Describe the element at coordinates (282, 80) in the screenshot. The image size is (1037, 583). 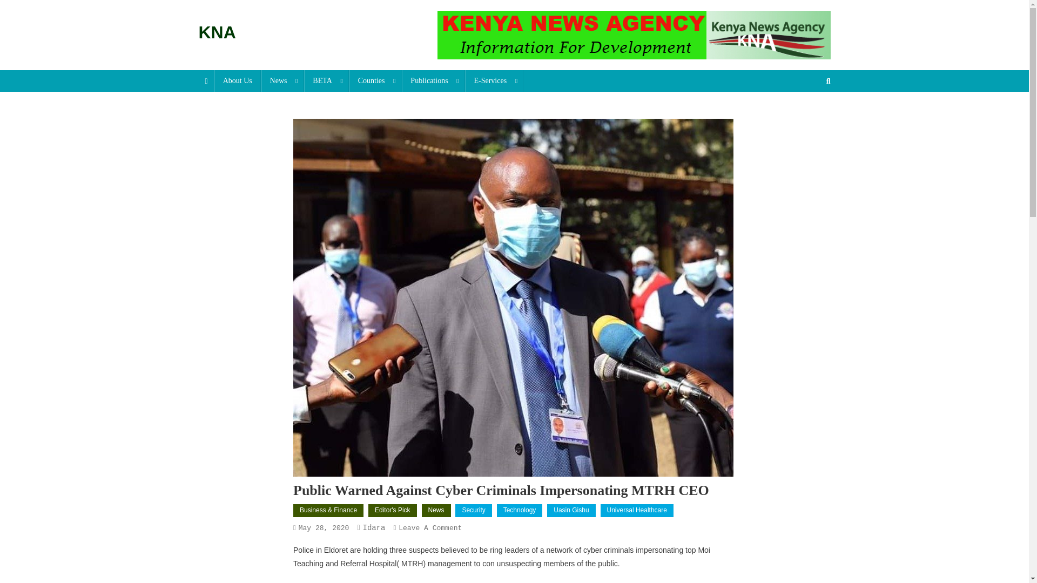
I see `News` at that location.